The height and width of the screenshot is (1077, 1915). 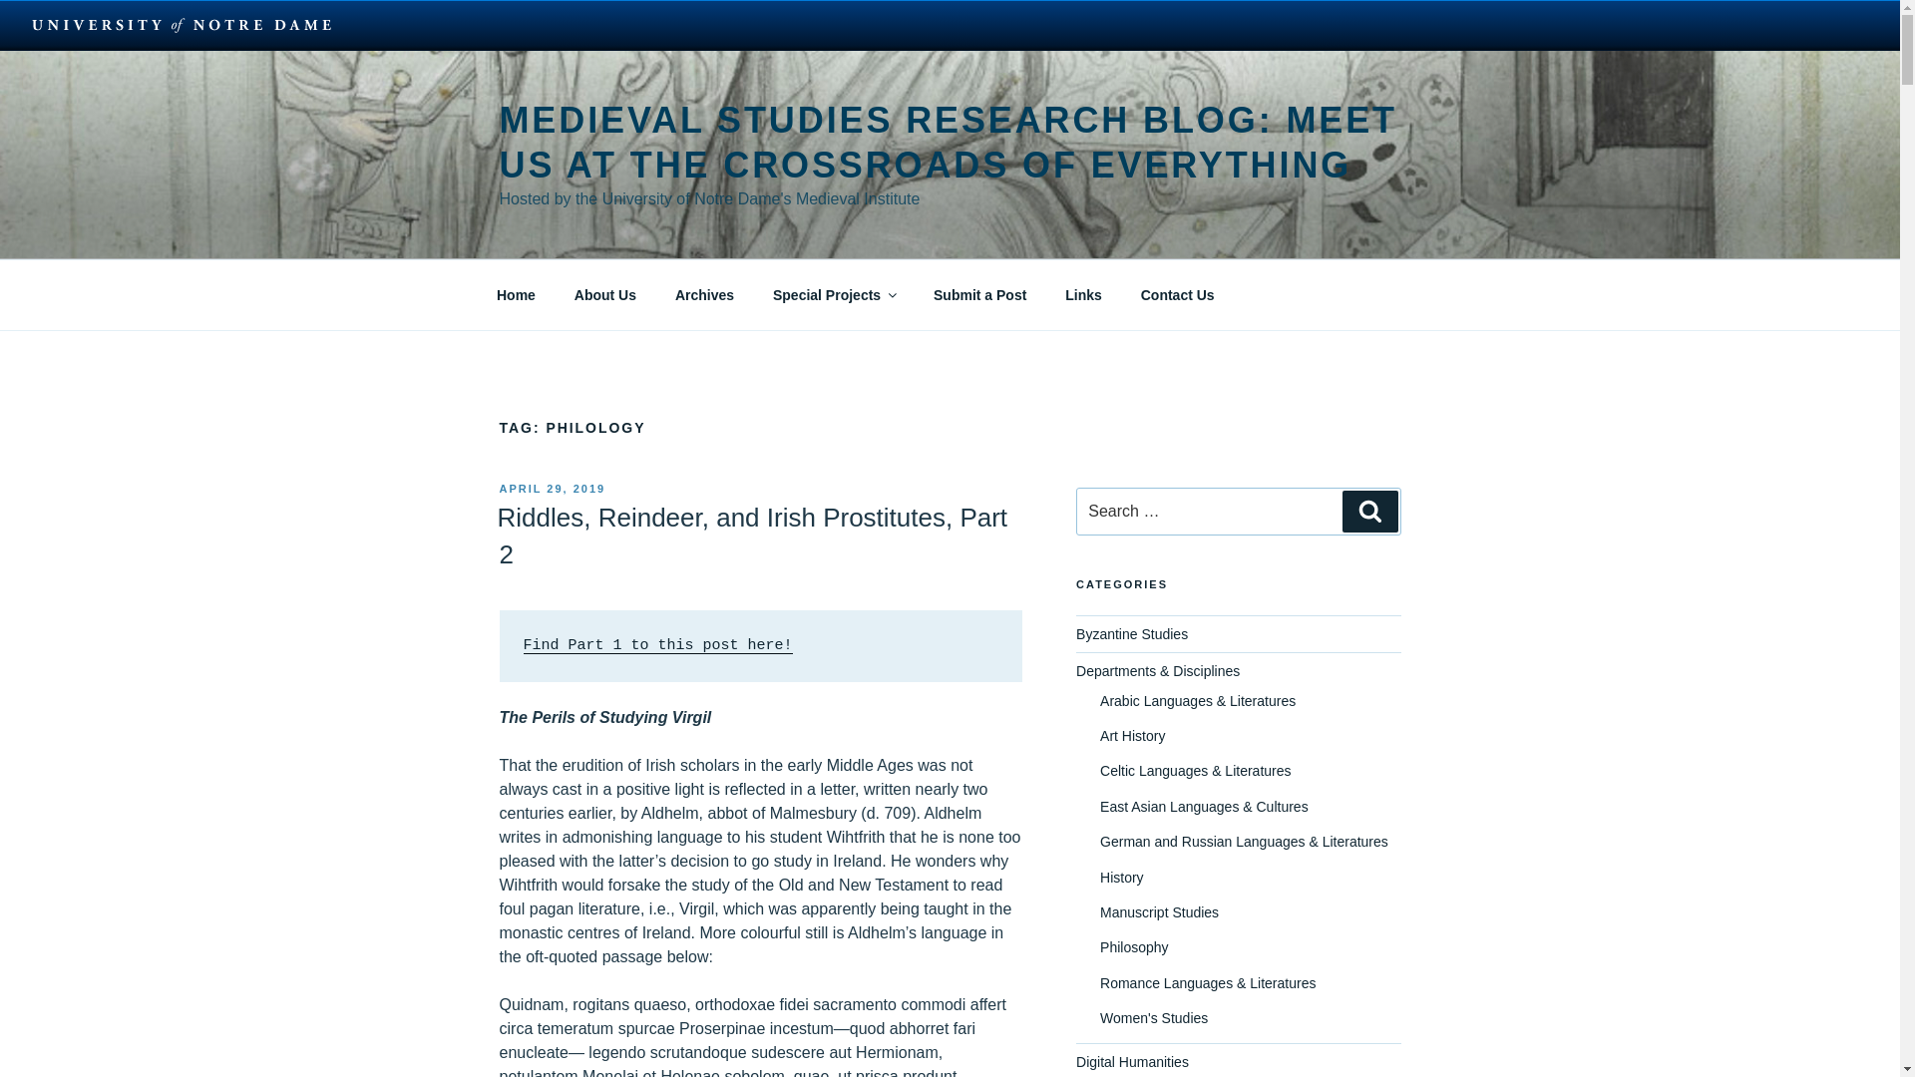 What do you see at coordinates (604, 295) in the screenshot?
I see `About Us` at bounding box center [604, 295].